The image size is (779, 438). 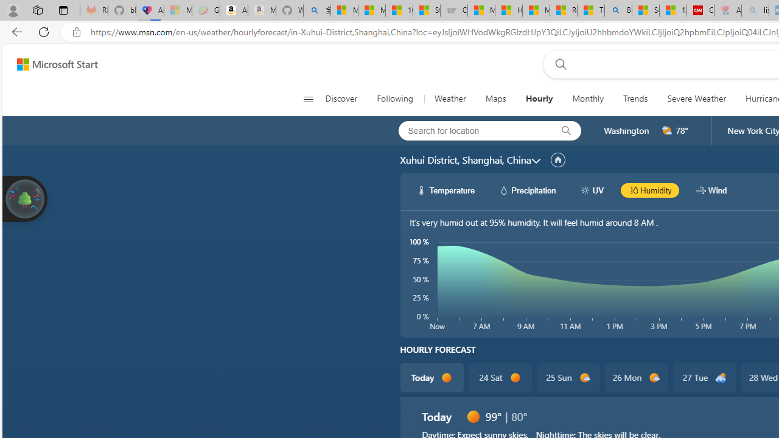 What do you see at coordinates (633, 190) in the screenshot?
I see `hourlyChart/humidityBlack` at bounding box center [633, 190].